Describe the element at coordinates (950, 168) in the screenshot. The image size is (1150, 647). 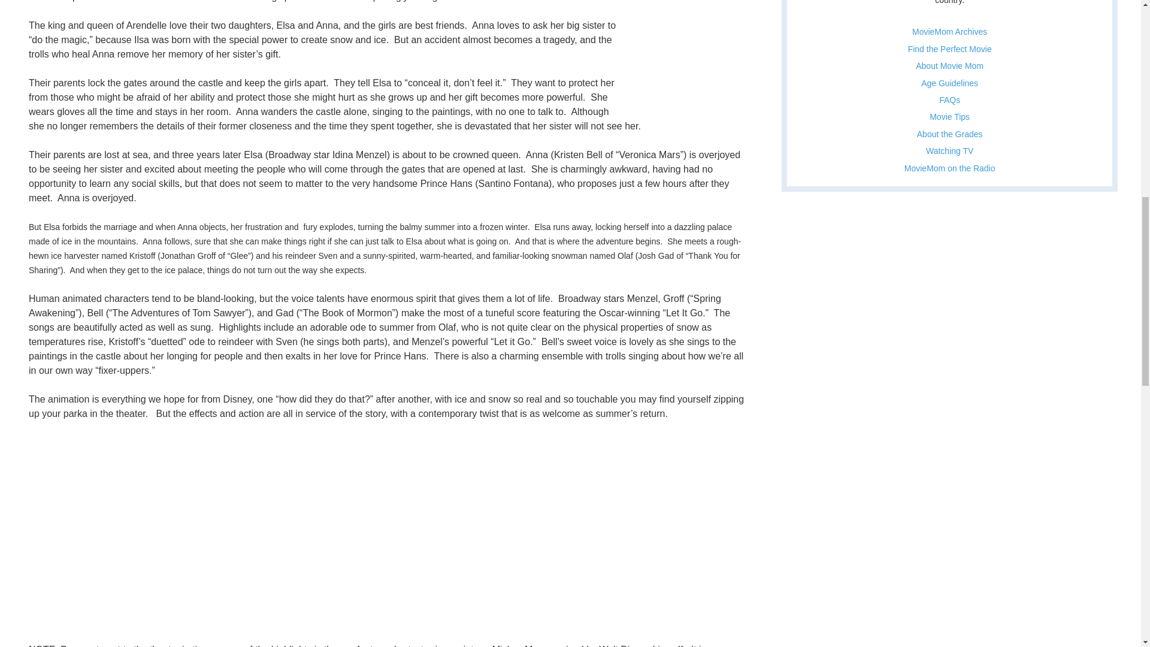
I see `MovieMom on the Radio` at that location.